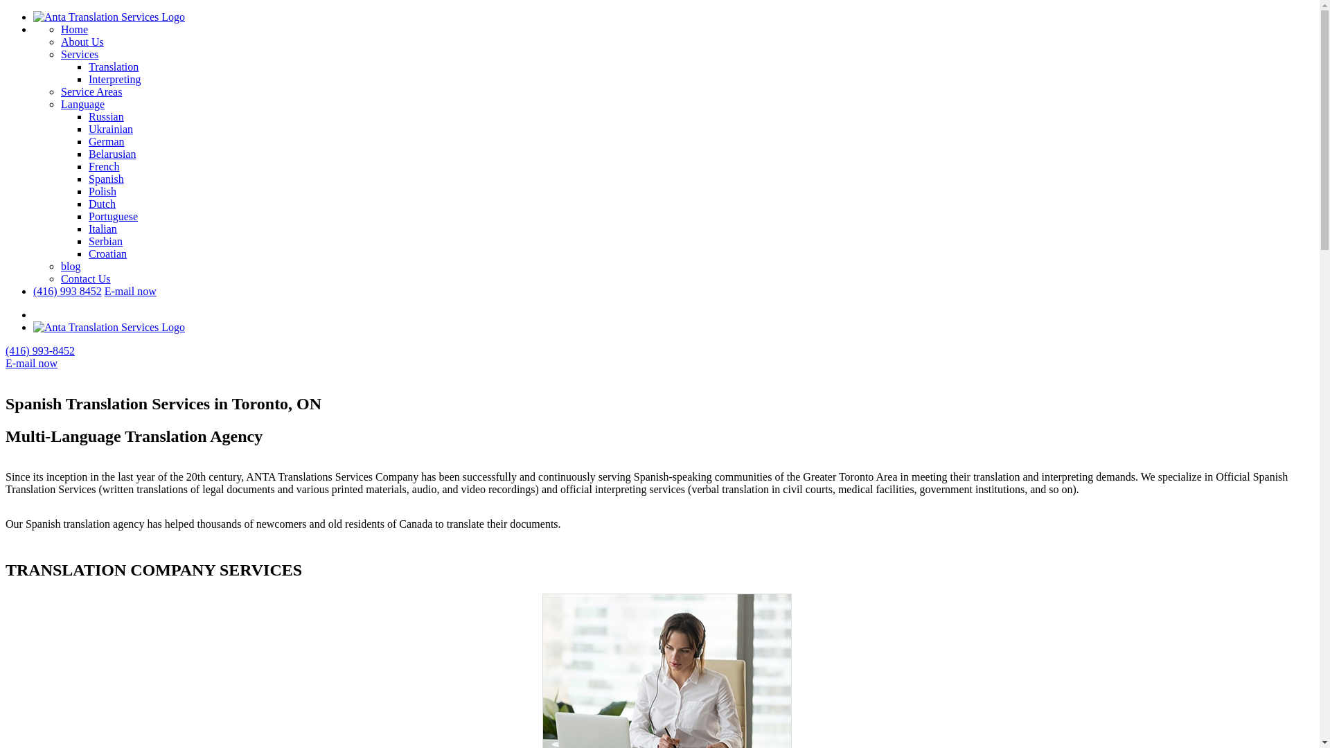  What do you see at coordinates (75, 29) in the screenshot?
I see `Home` at bounding box center [75, 29].